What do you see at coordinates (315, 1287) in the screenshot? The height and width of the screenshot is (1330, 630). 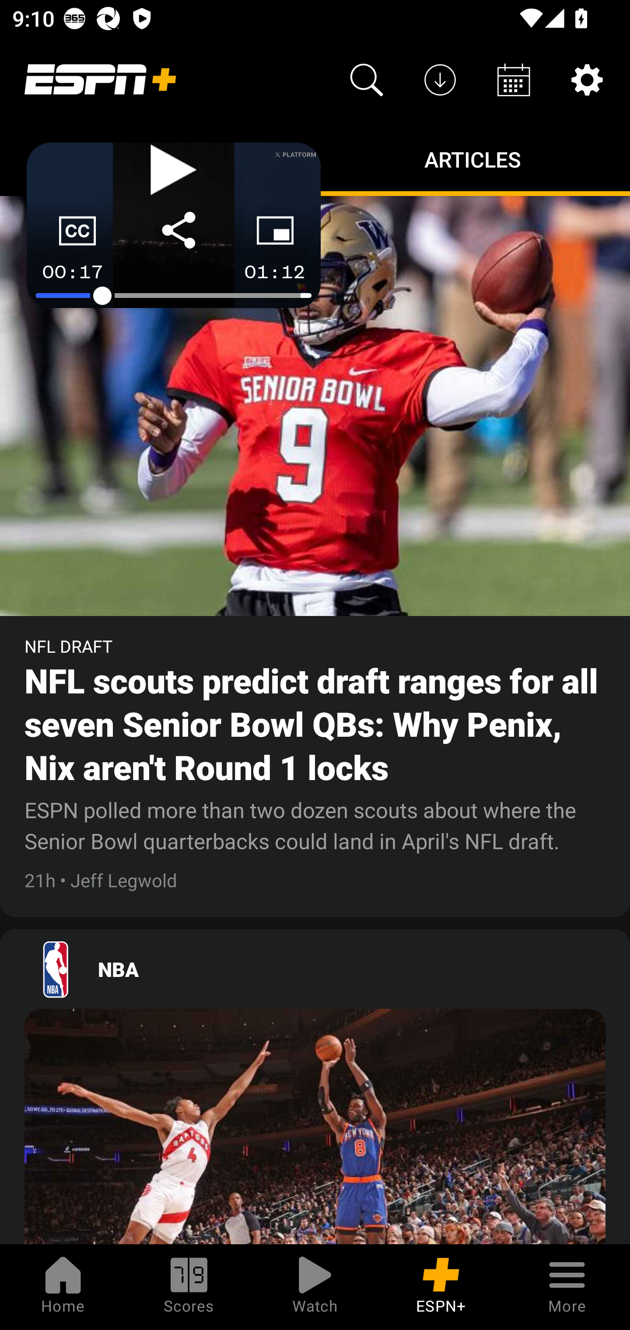 I see `Watch` at bounding box center [315, 1287].